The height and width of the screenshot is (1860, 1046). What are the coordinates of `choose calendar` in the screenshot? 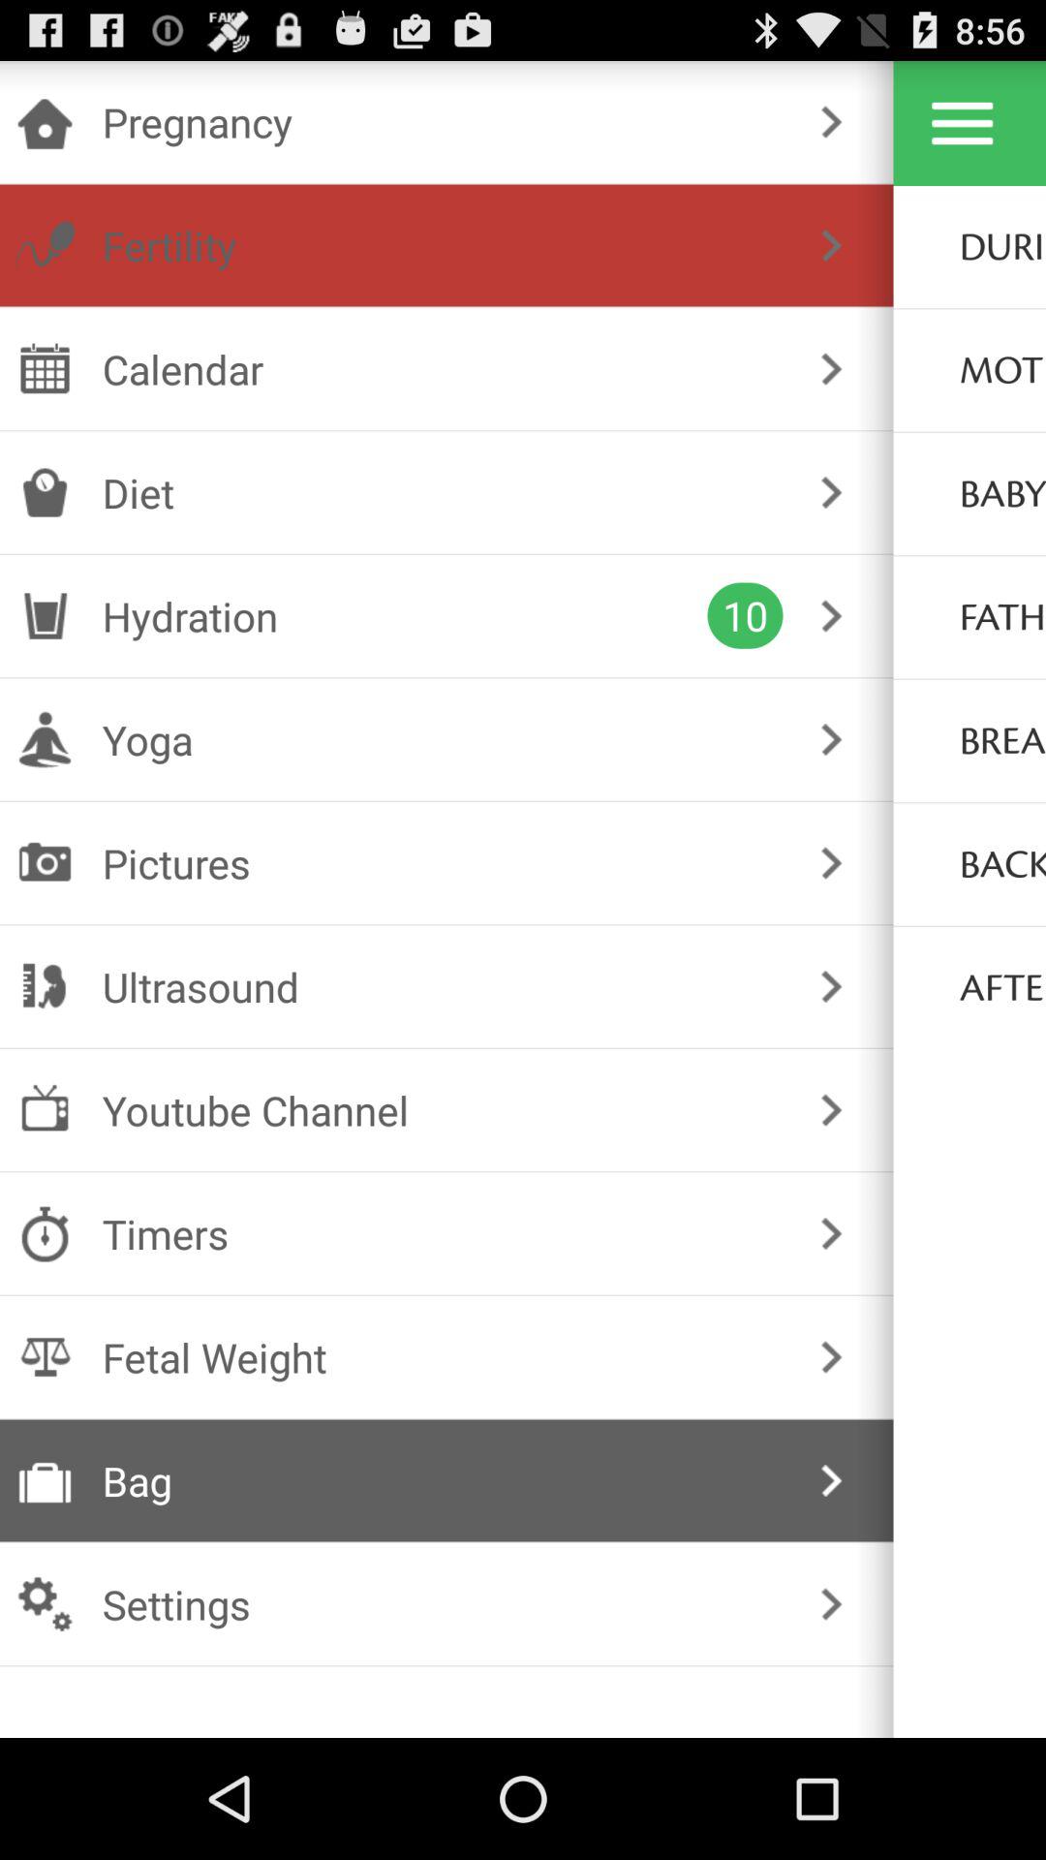 It's located at (442, 368).